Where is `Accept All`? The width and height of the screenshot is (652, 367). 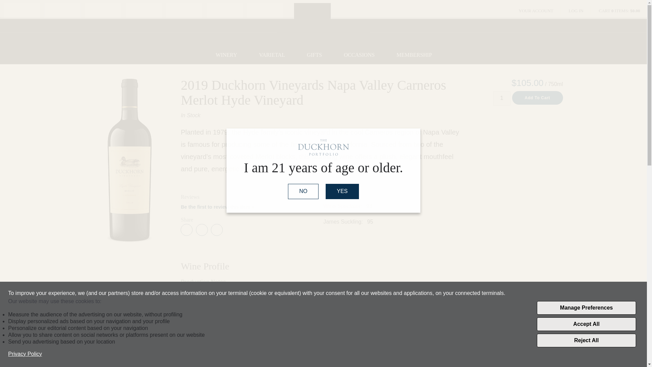
Accept All is located at coordinates (586, 324).